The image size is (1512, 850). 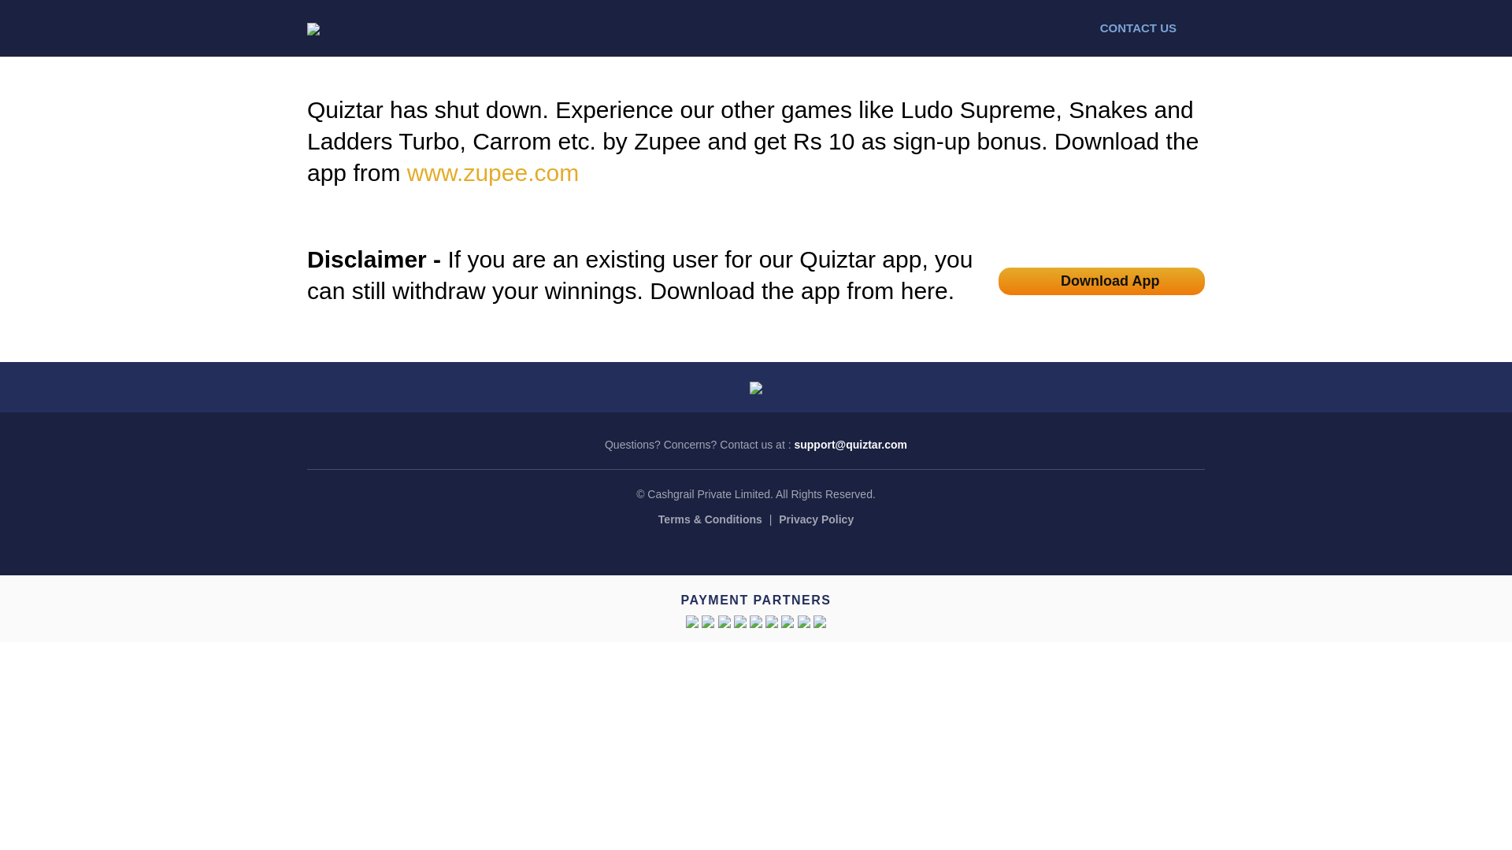 I want to click on CONTACT US, so click(x=1153, y=28).